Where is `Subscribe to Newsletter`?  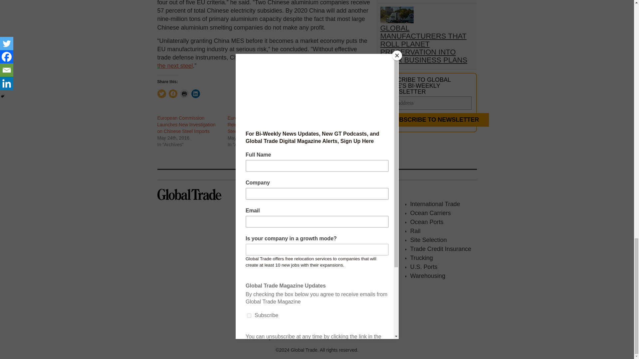 Subscribe to Newsletter is located at coordinates (435, 120).